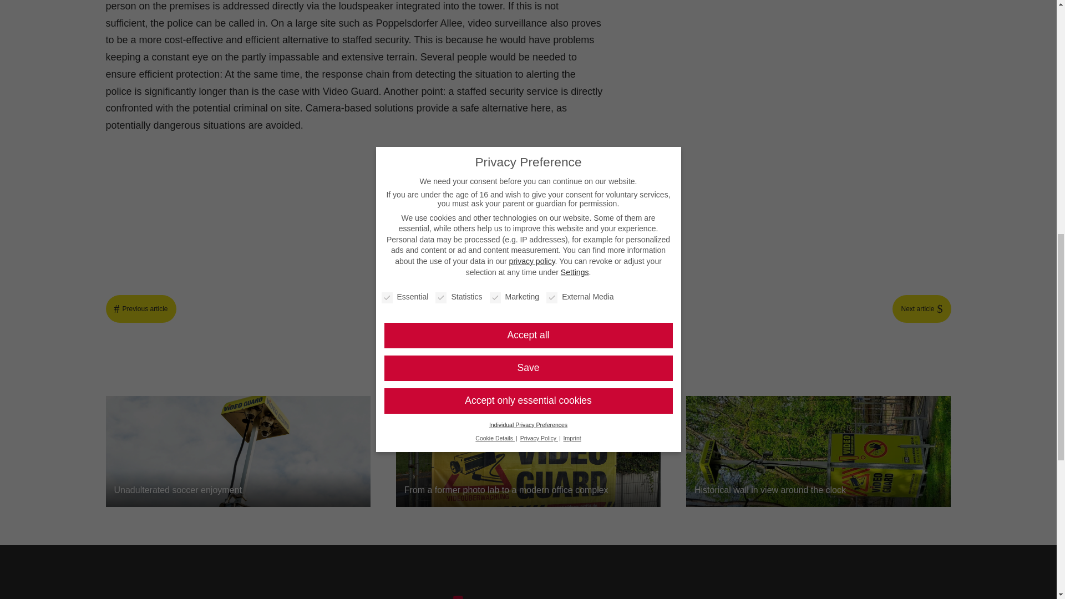 Image resolution: width=1065 pixels, height=599 pixels. I want to click on Historical wall in view around the clock, so click(818, 451).